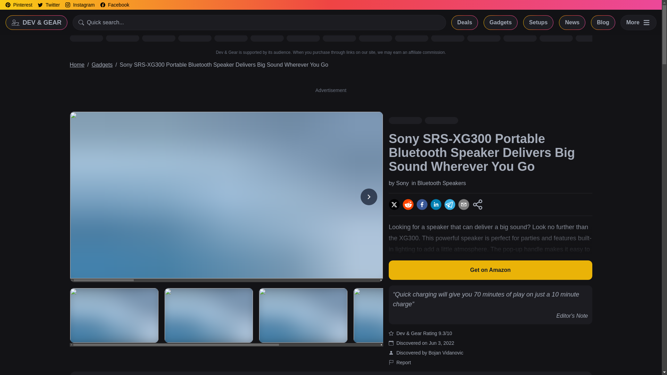 The width and height of the screenshot is (667, 375). Describe the element at coordinates (102, 65) in the screenshot. I see `Gadgets` at that location.